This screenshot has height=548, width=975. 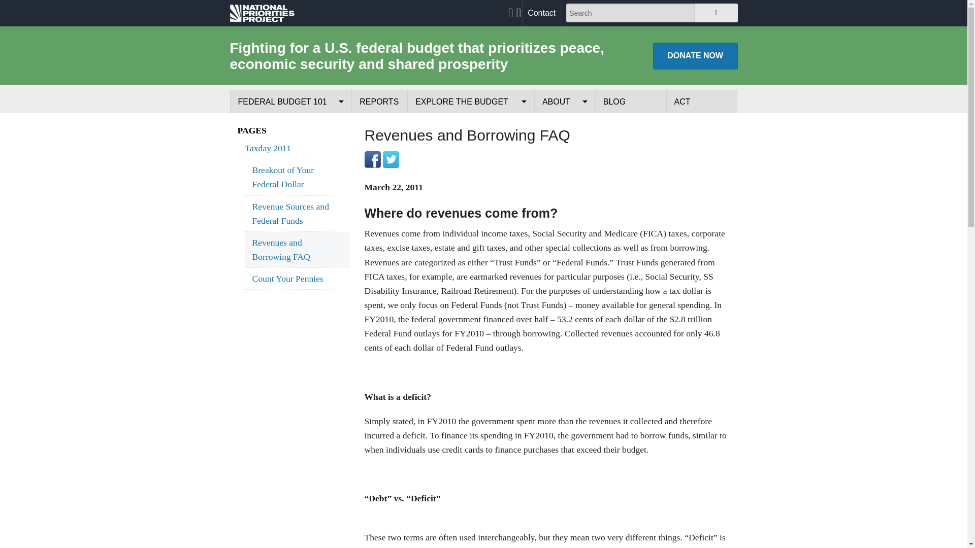 I want to click on EXPLORE THE BUDGET, so click(x=471, y=101).